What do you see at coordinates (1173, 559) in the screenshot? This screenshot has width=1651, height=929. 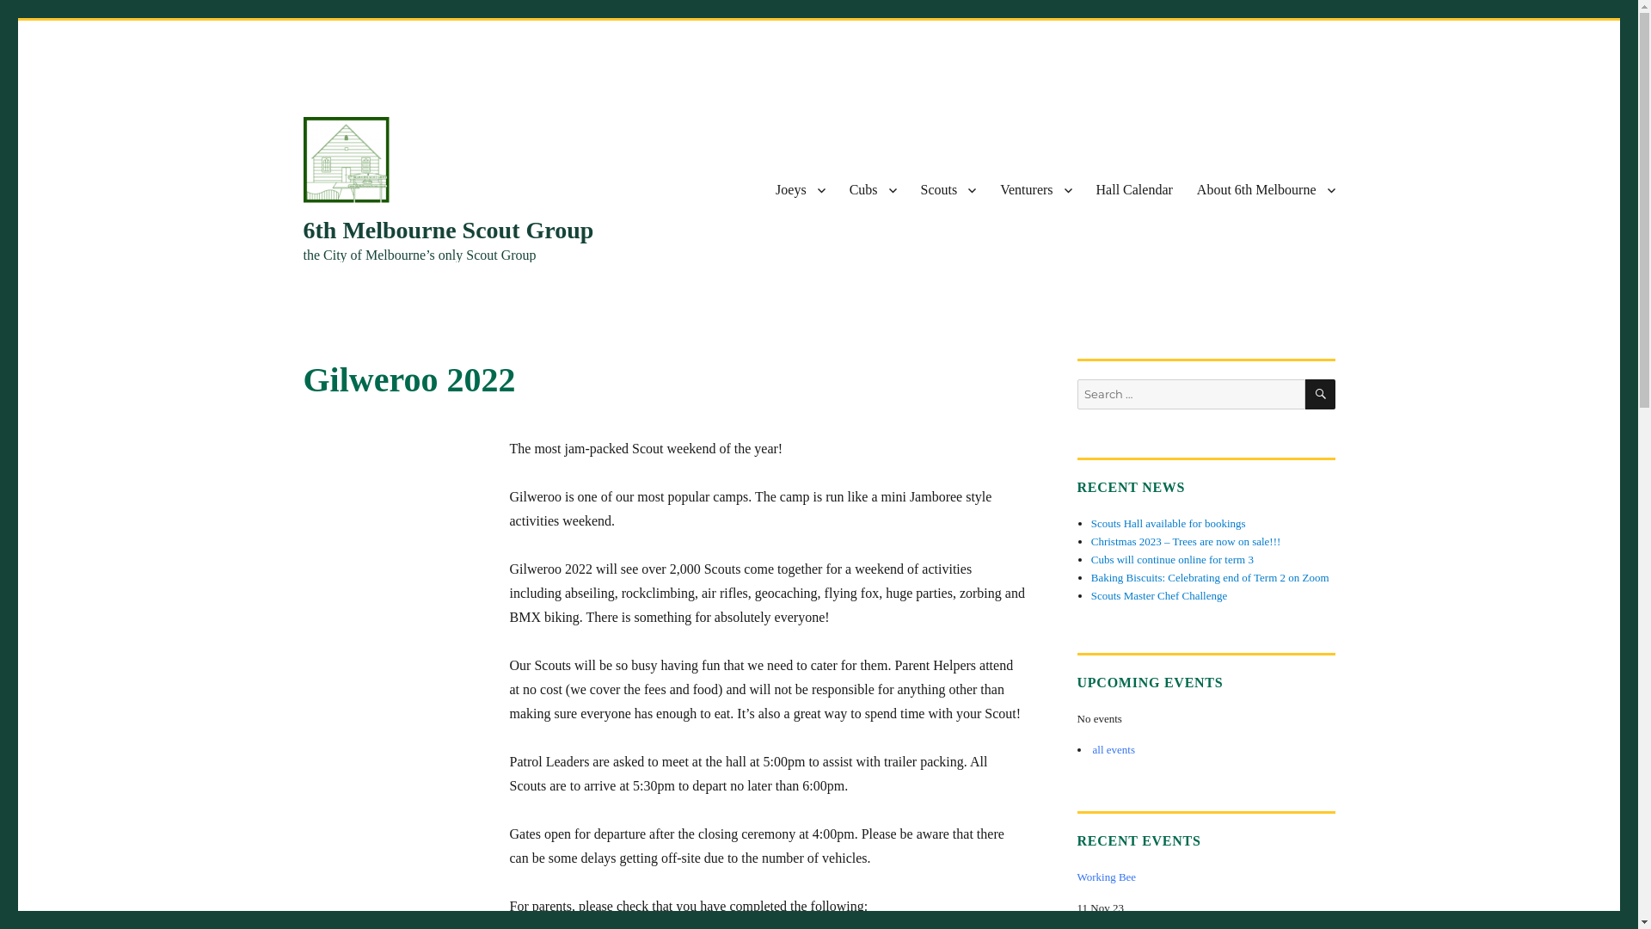 I see `Cubs will continue online for term 3` at bounding box center [1173, 559].